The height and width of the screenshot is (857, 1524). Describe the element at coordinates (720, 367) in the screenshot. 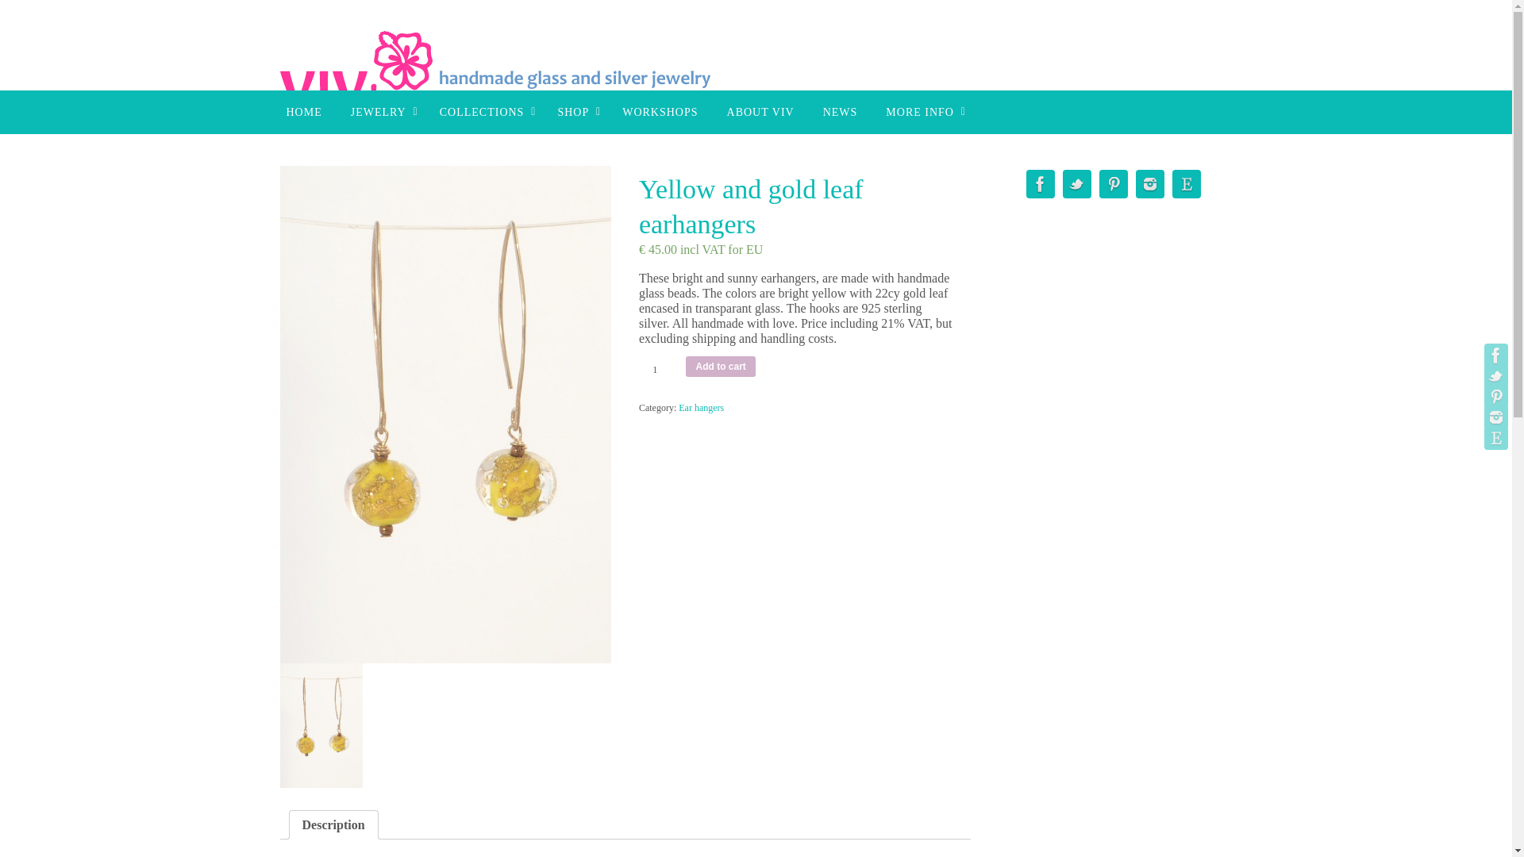

I see `Add to cart` at that location.